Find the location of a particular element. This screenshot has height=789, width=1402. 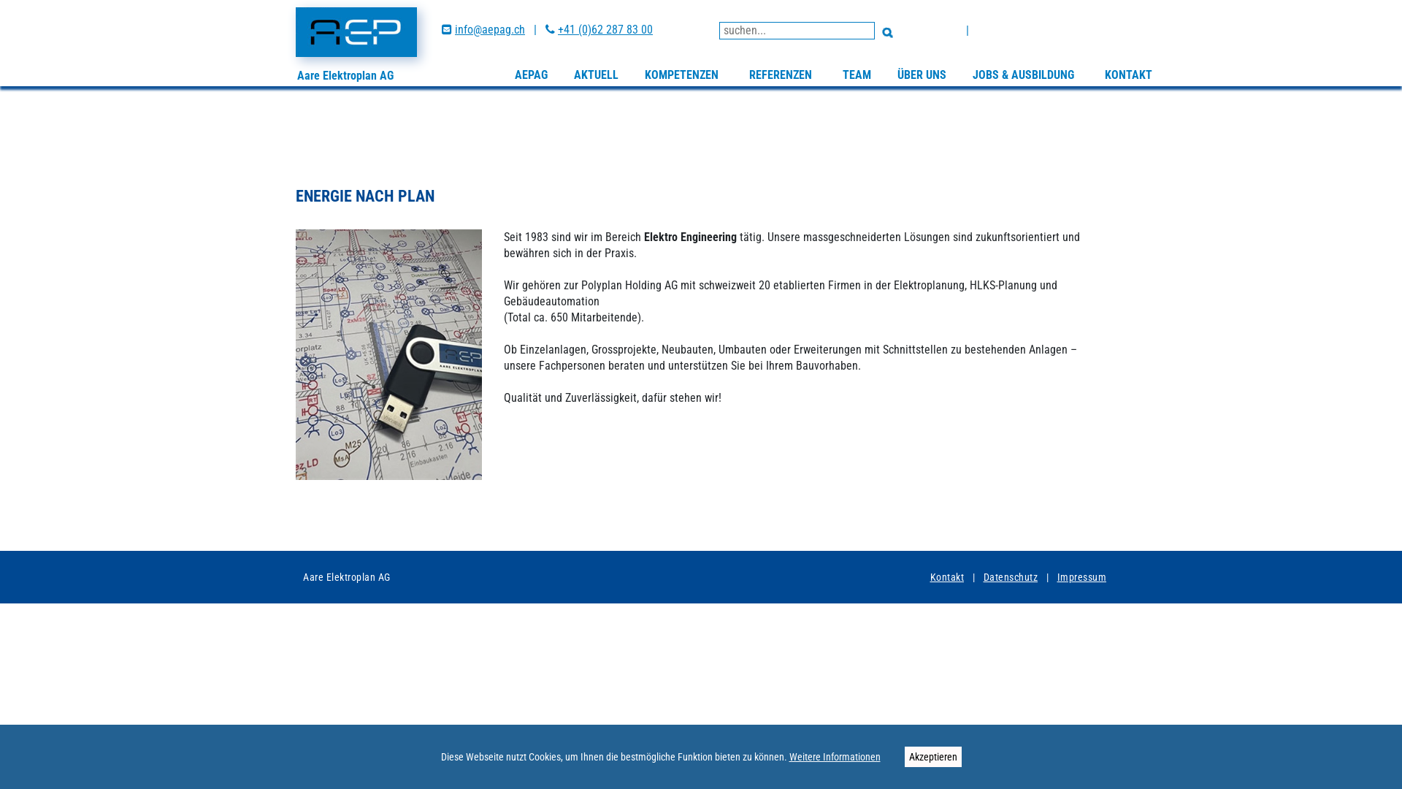

Aare Elektroplan AG is located at coordinates (356, 32).